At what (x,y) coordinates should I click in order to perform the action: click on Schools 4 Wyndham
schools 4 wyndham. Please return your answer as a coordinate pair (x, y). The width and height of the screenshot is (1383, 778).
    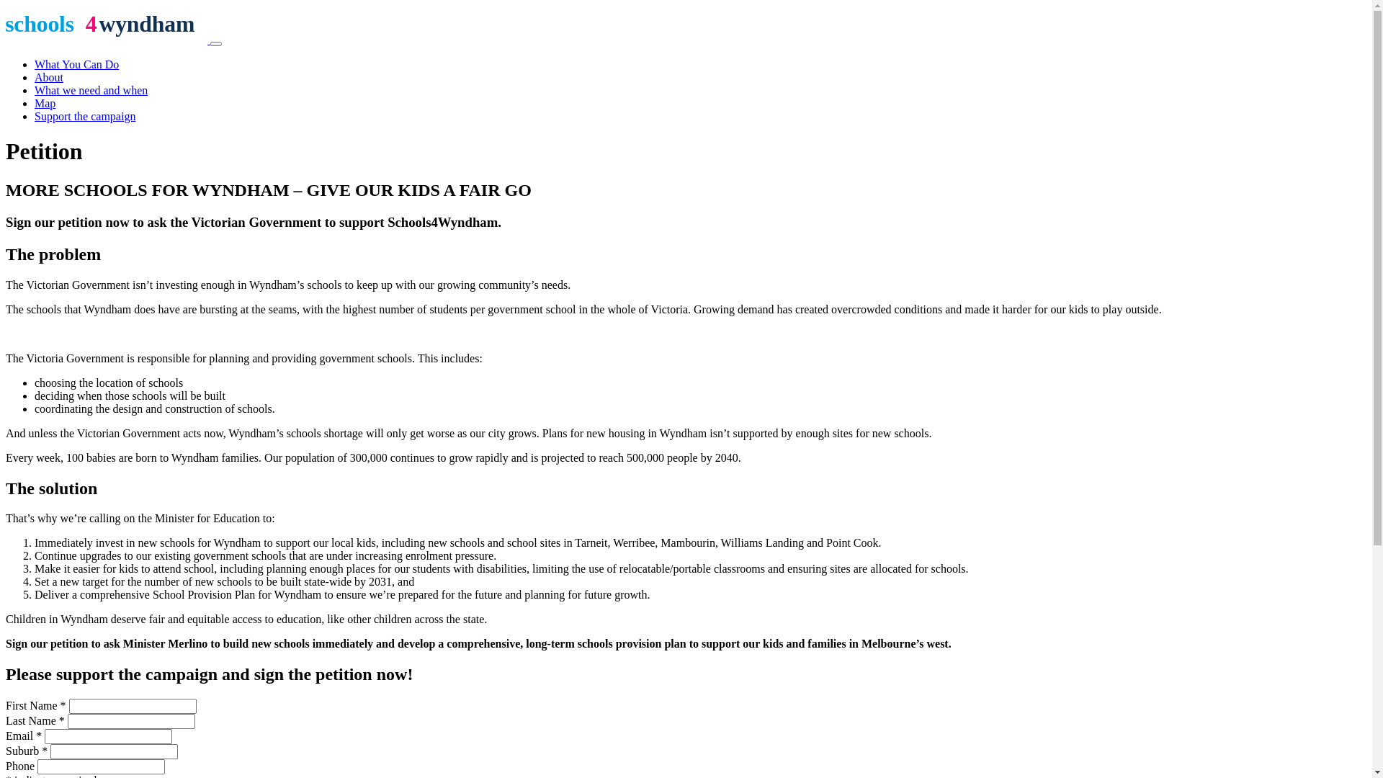
    Looking at the image, I should click on (108, 40).